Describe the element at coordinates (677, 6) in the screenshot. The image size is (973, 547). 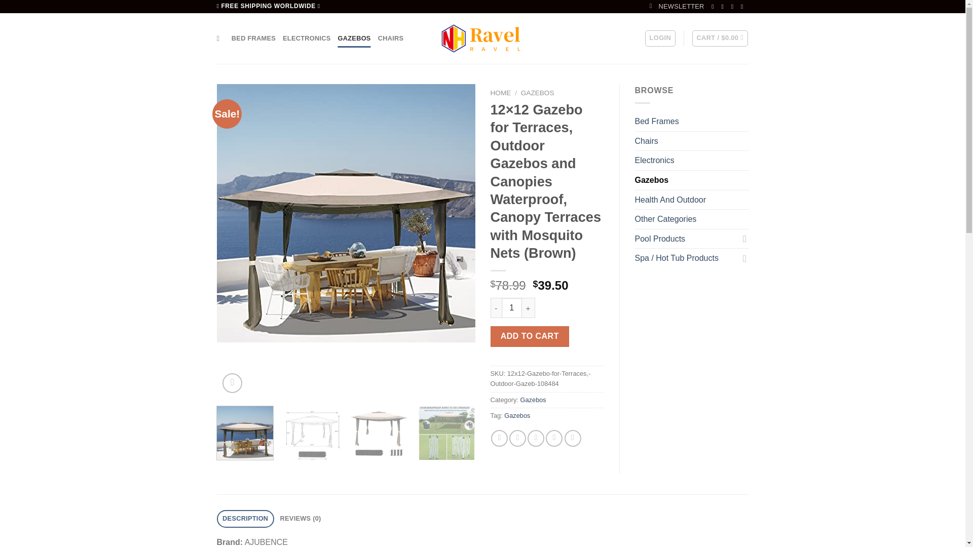
I see `Sign up for Newsletter` at that location.